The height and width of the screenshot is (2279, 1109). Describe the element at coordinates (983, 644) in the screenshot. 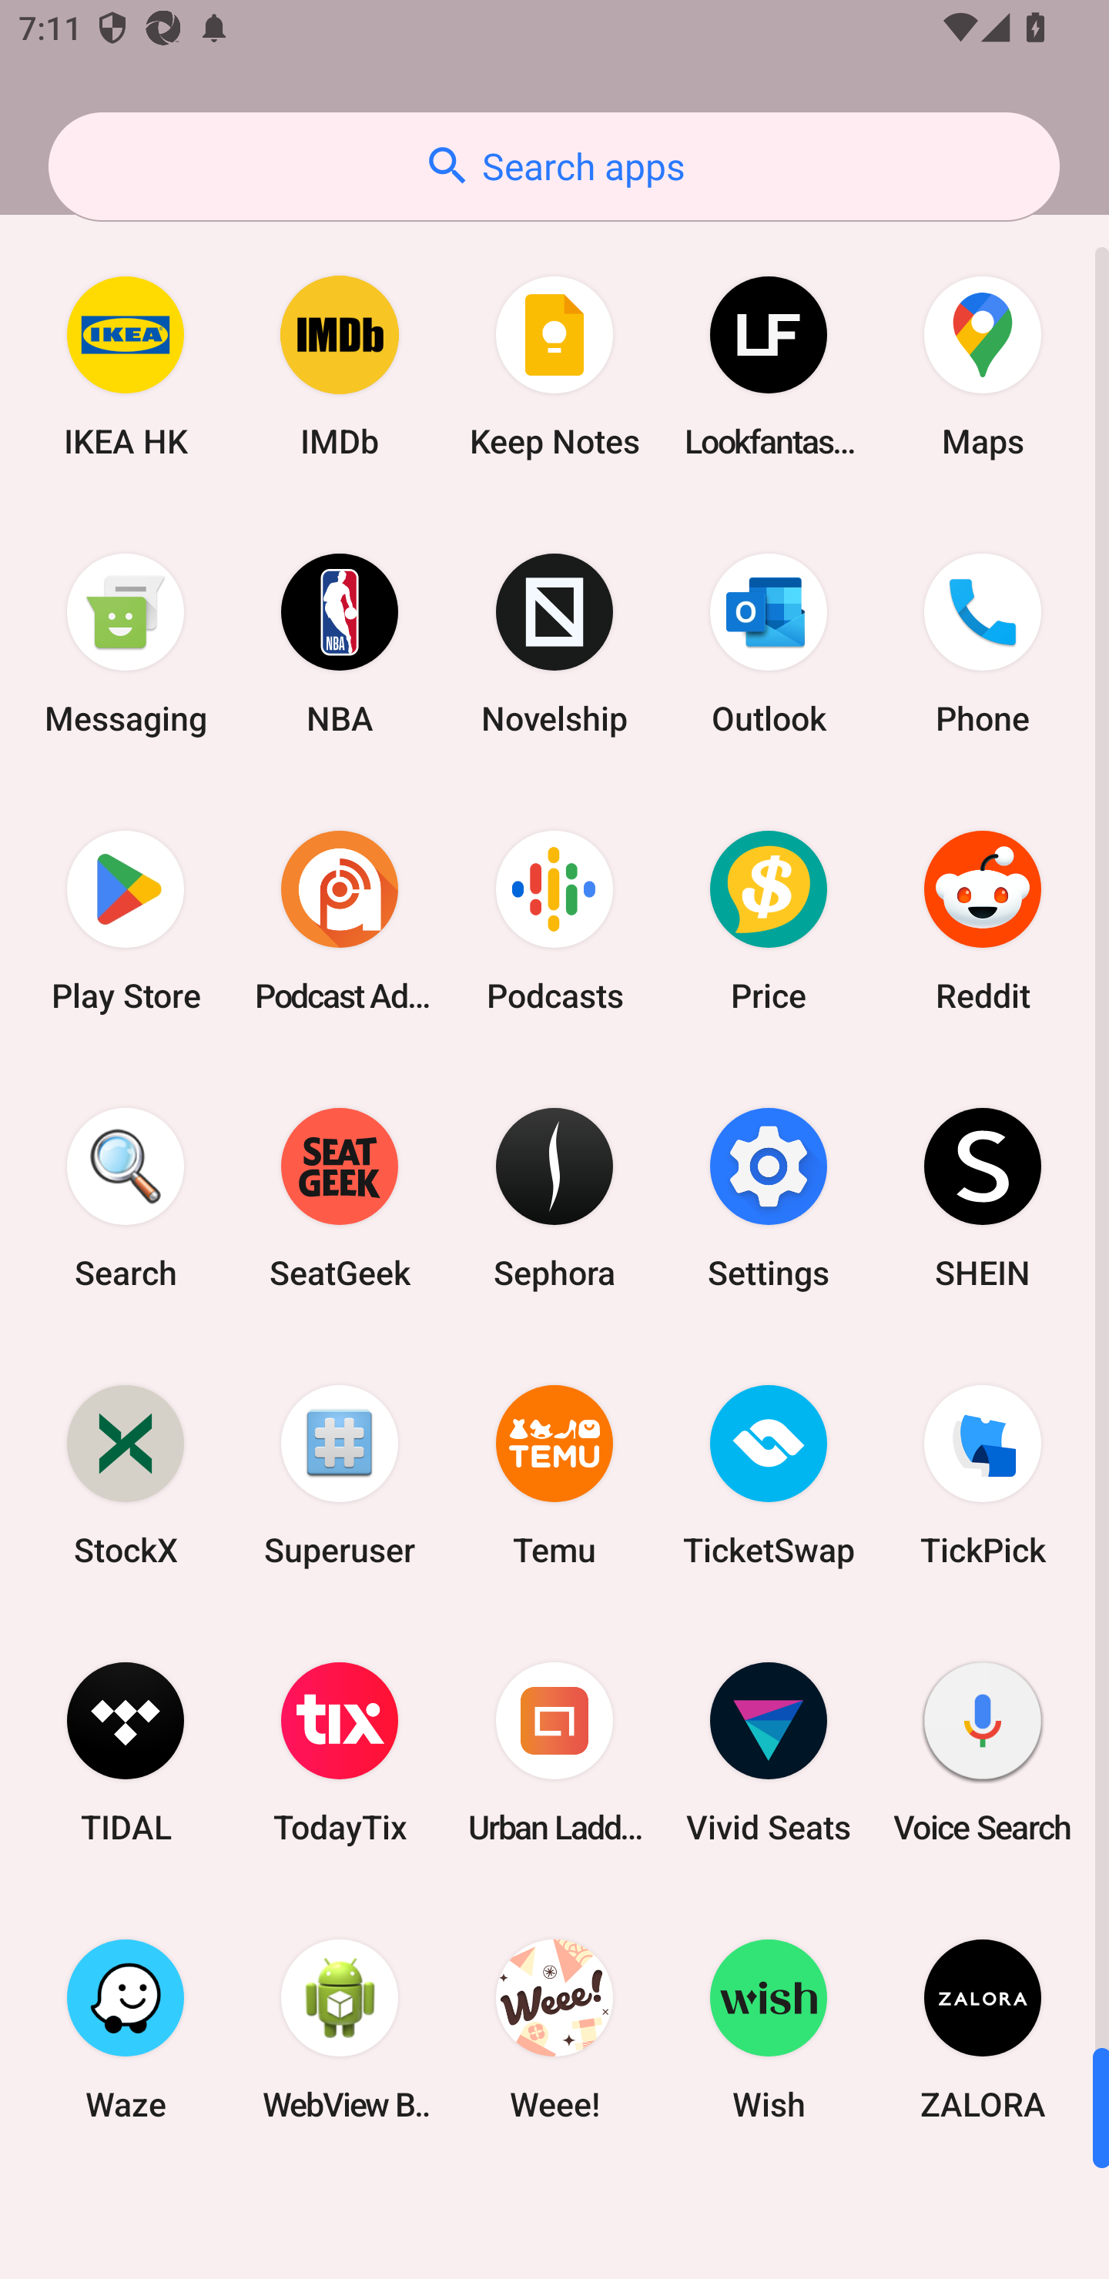

I see `Phone` at that location.